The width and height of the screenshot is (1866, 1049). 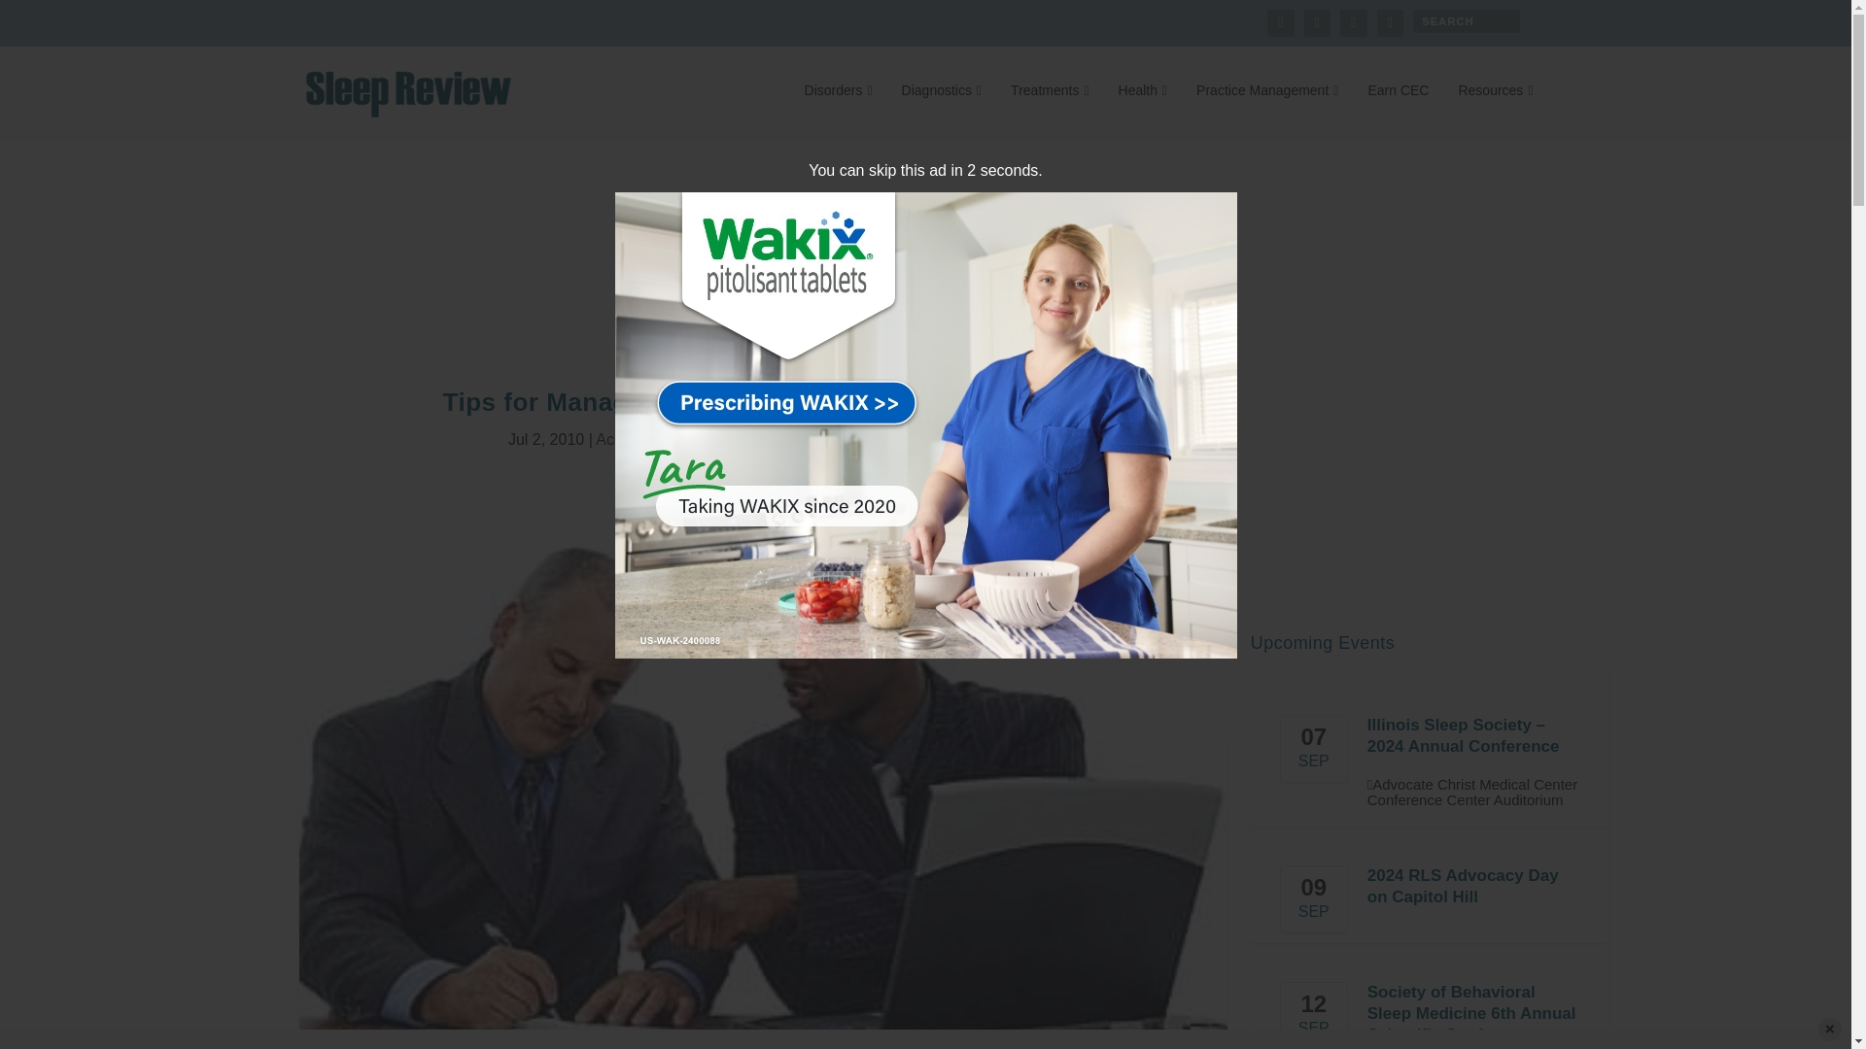 What do you see at coordinates (1266, 111) in the screenshot?
I see `Practice Management` at bounding box center [1266, 111].